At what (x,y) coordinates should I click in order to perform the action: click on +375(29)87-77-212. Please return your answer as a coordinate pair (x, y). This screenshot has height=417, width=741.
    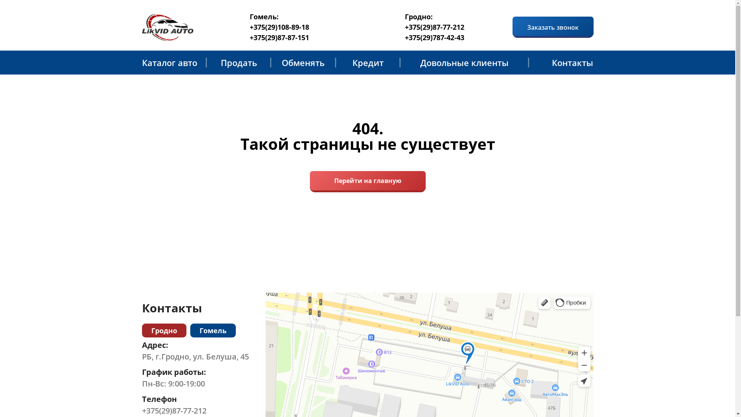
    Looking at the image, I should click on (195, 411).